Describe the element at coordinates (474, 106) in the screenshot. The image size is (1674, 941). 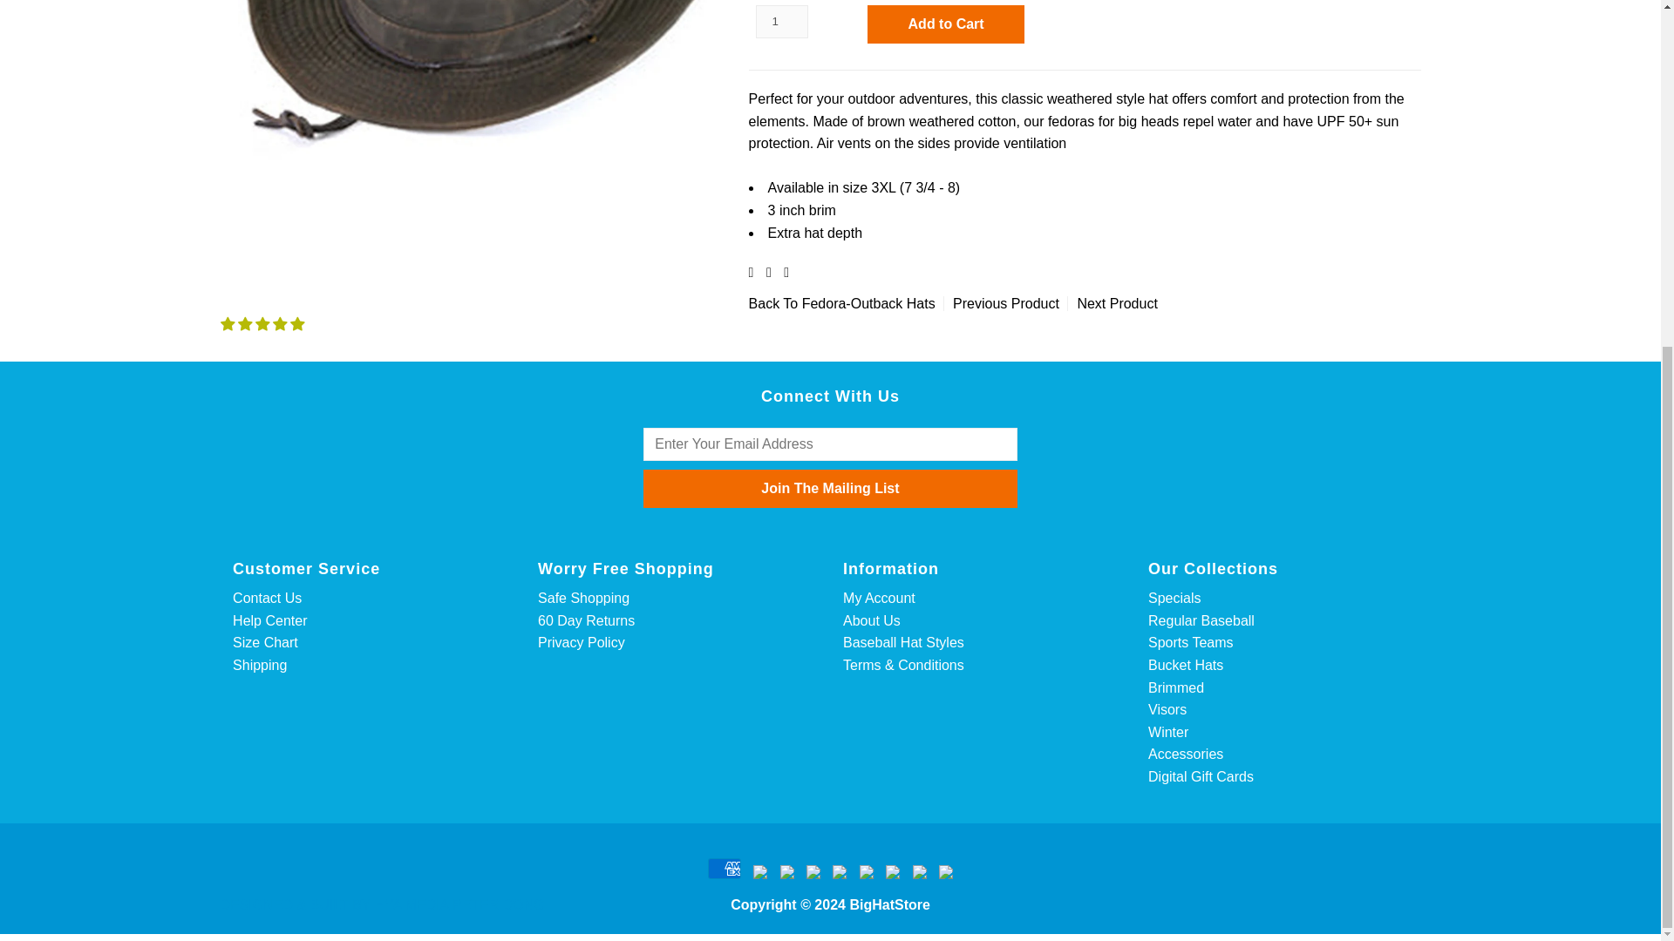
I see `Weathered Outback Hat` at that location.